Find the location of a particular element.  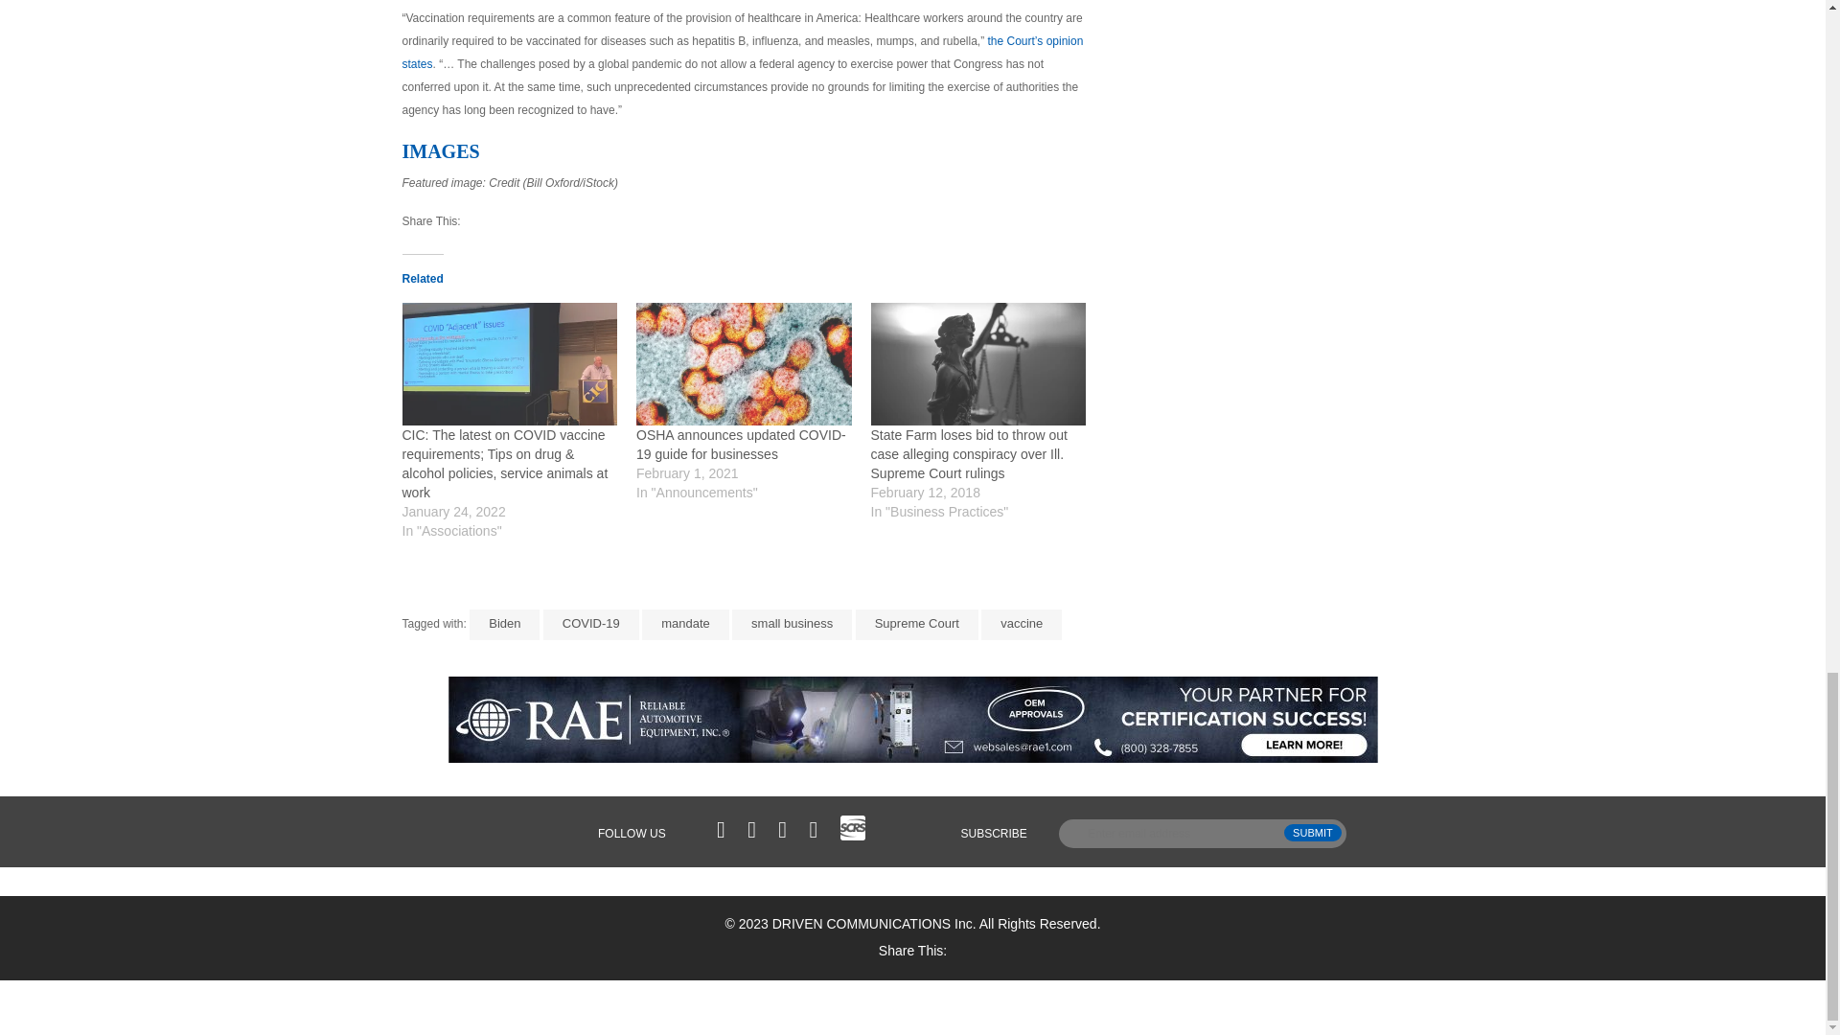

OSHA announces updated COVID-19 guide for businesses is located at coordinates (744, 364).